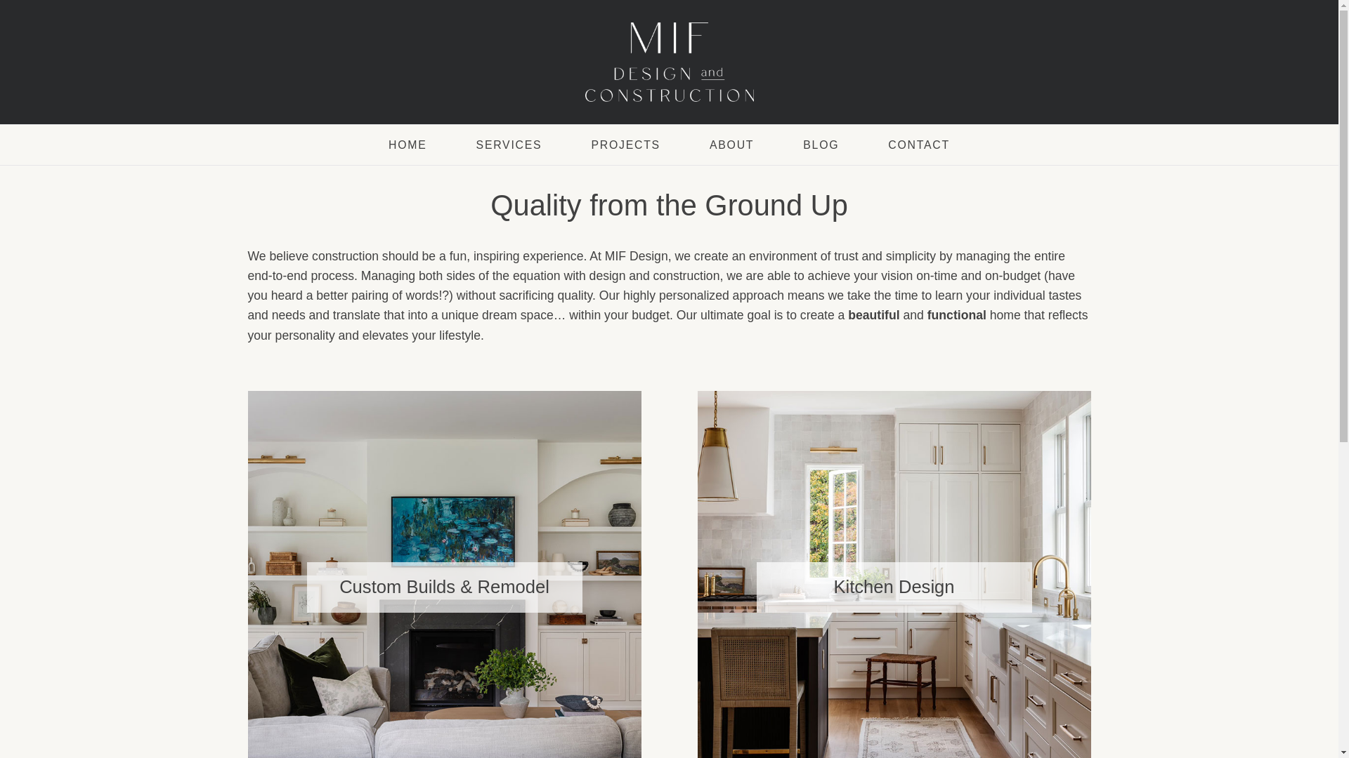 The image size is (1349, 758). I want to click on ABOUT, so click(731, 145).